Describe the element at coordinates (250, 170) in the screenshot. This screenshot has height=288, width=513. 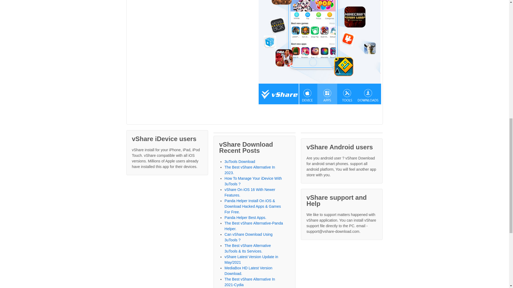
I see `The Best vShare Alternative In 2023.` at that location.